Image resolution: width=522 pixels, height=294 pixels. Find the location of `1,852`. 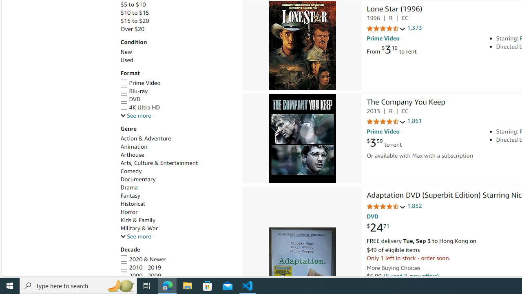

1,852 is located at coordinates (414, 206).